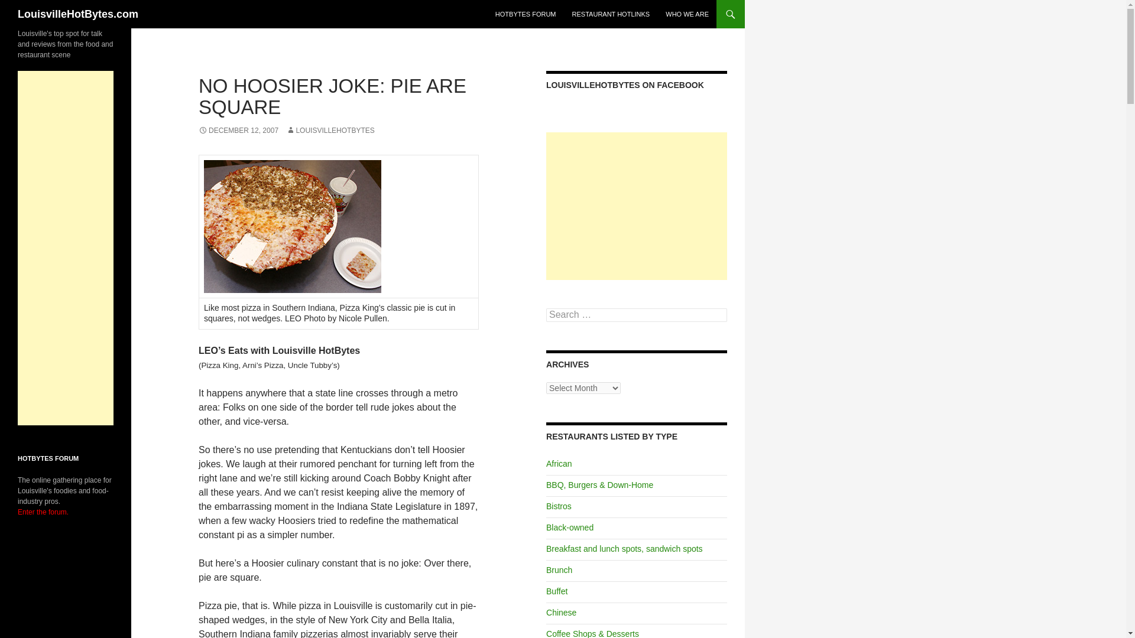  What do you see at coordinates (330, 130) in the screenshot?
I see `LOUISVILLEHOTBYTES` at bounding box center [330, 130].